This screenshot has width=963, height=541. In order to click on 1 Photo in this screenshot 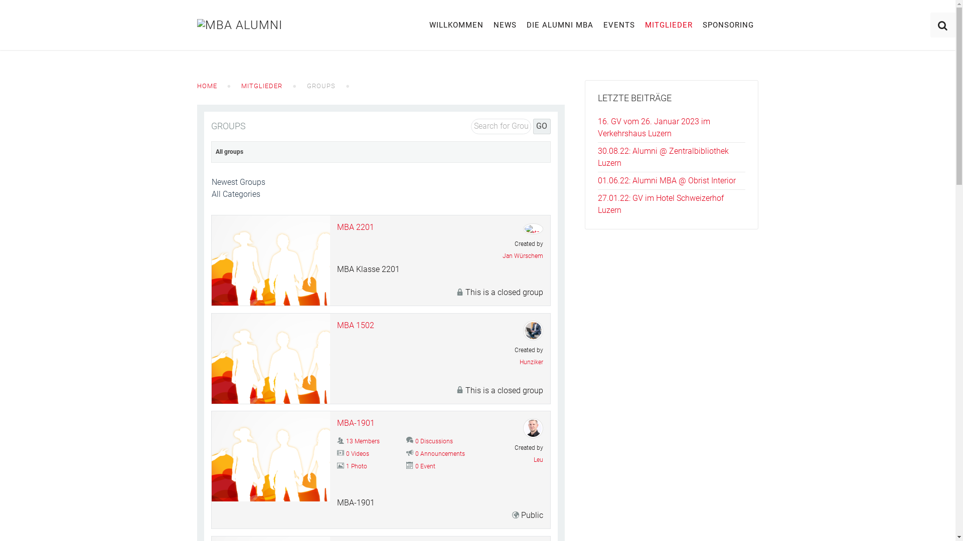, I will do `click(357, 466)`.